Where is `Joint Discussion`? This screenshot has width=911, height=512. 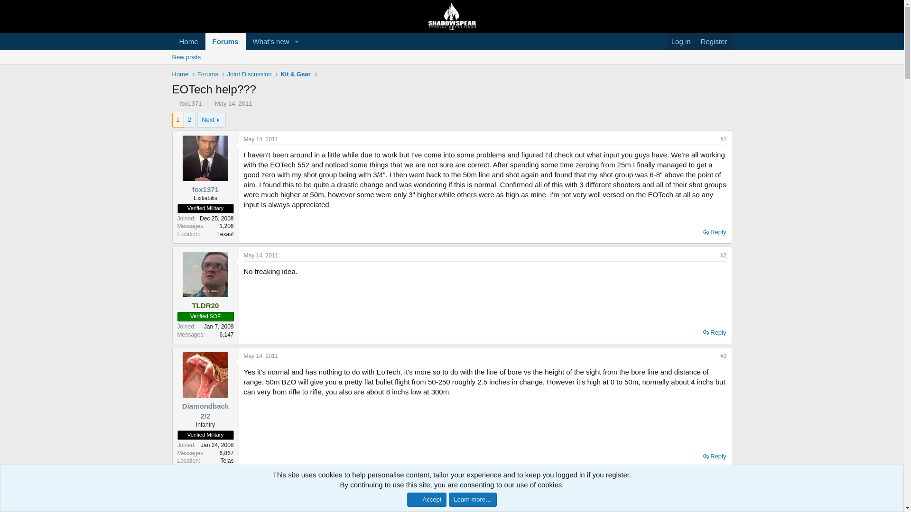 Joint Discussion is located at coordinates (226, 41).